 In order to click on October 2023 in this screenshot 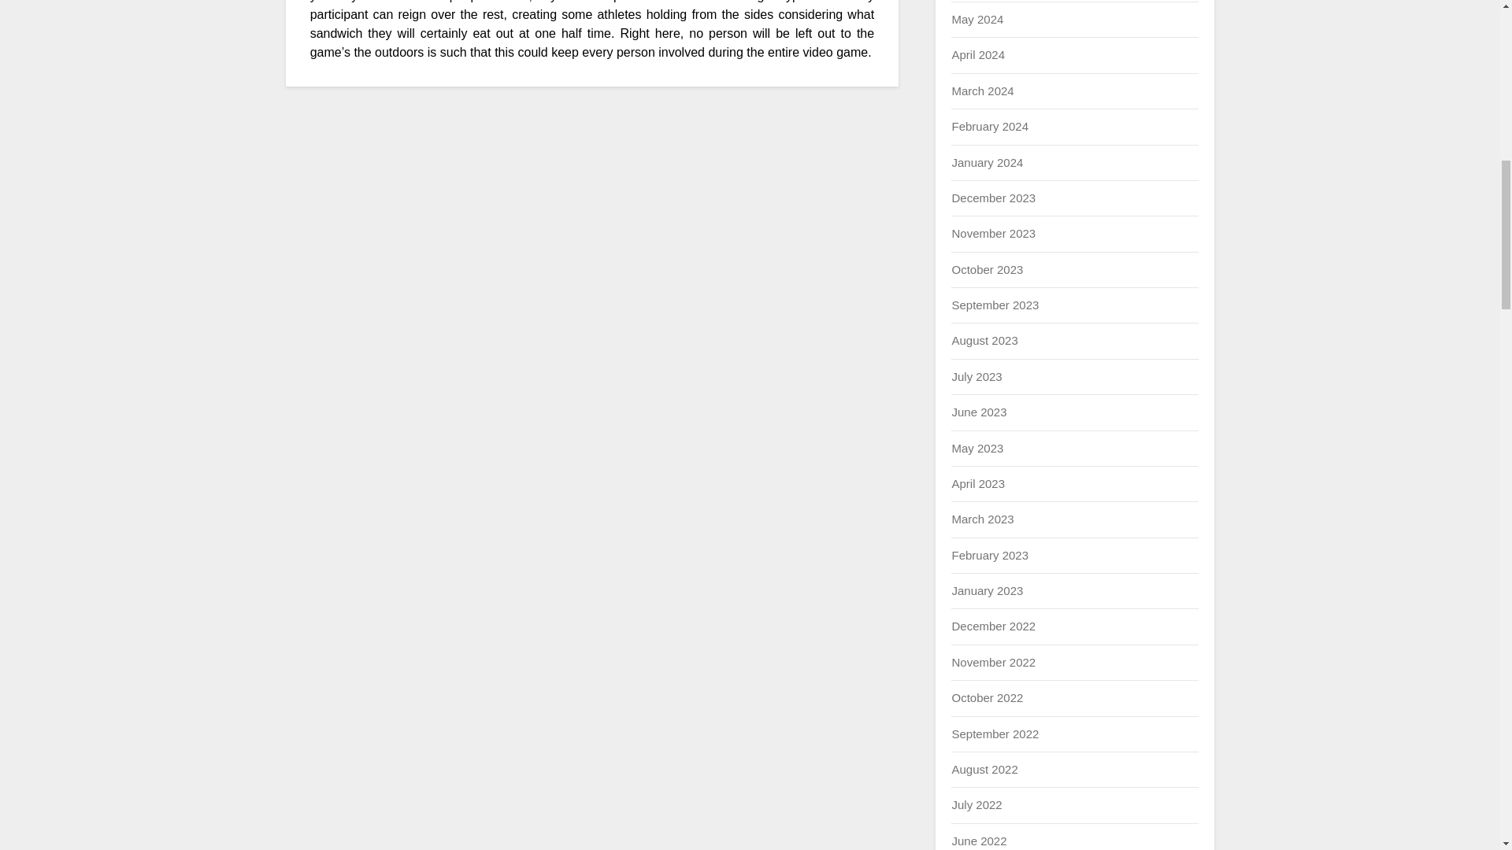, I will do `click(987, 269)`.